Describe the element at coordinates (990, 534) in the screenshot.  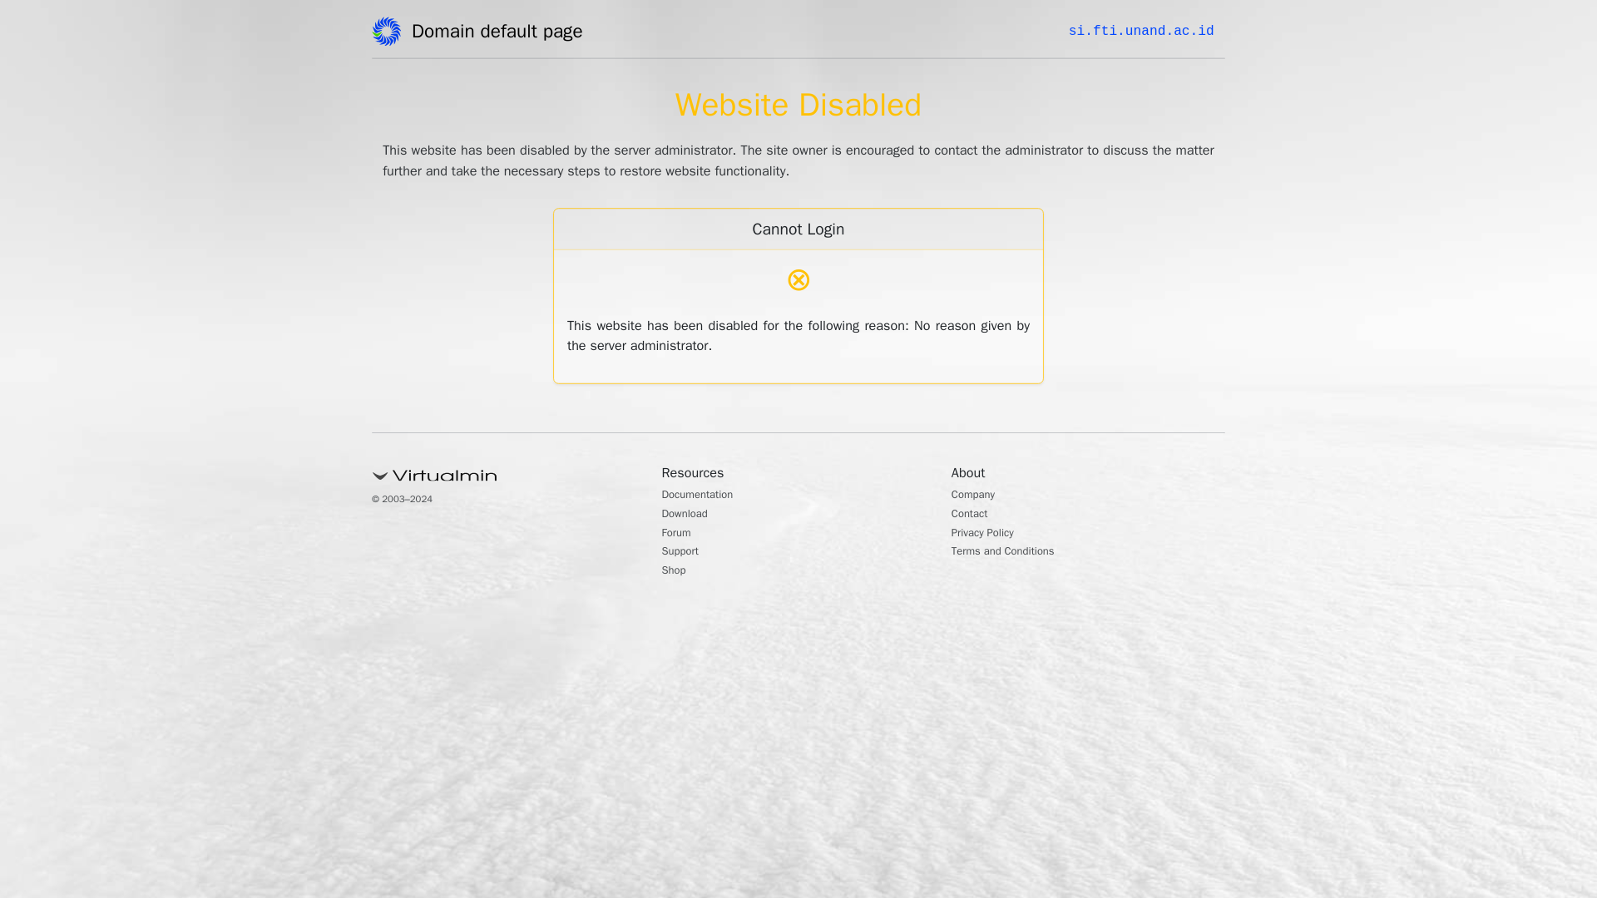
I see `Privacy Policy` at that location.